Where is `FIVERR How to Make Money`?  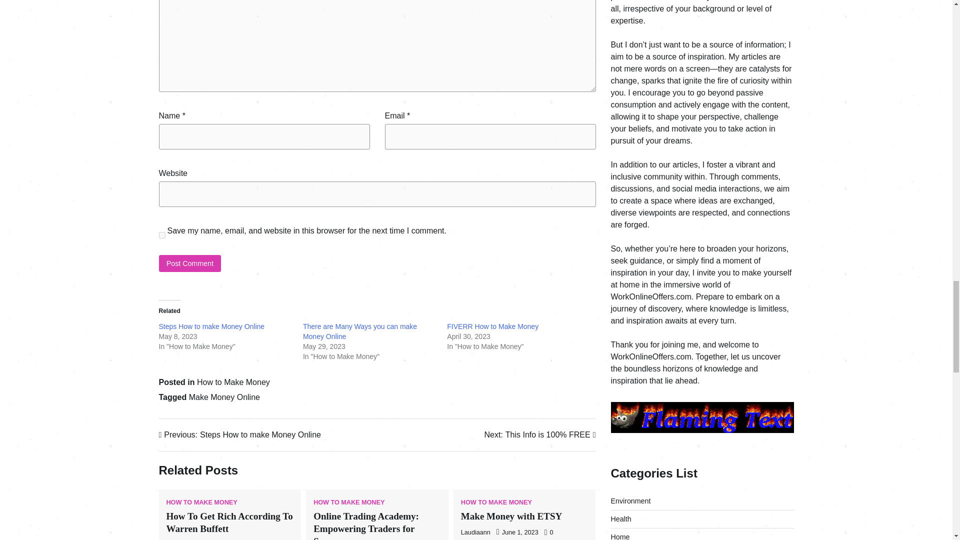 FIVERR How to Make Money is located at coordinates (493, 326).